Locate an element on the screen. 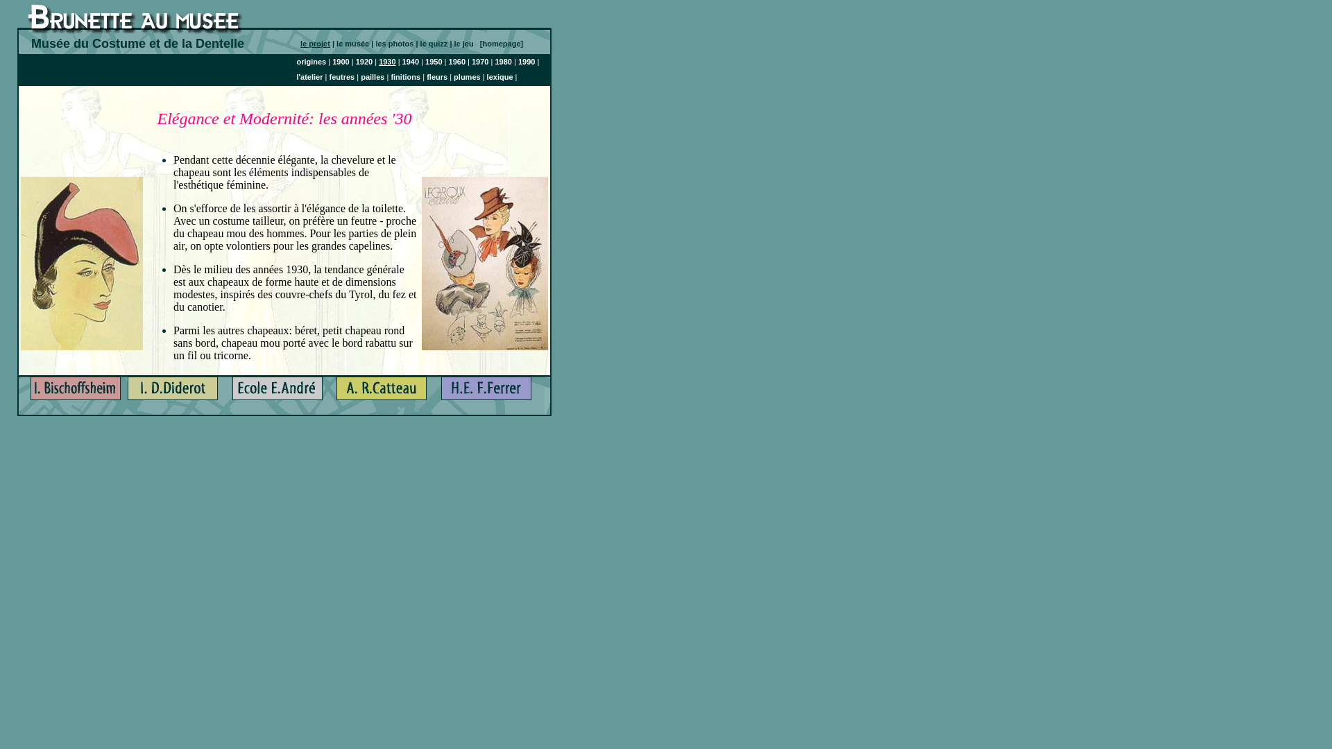 This screenshot has width=1332, height=749. 1920 is located at coordinates (364, 62).